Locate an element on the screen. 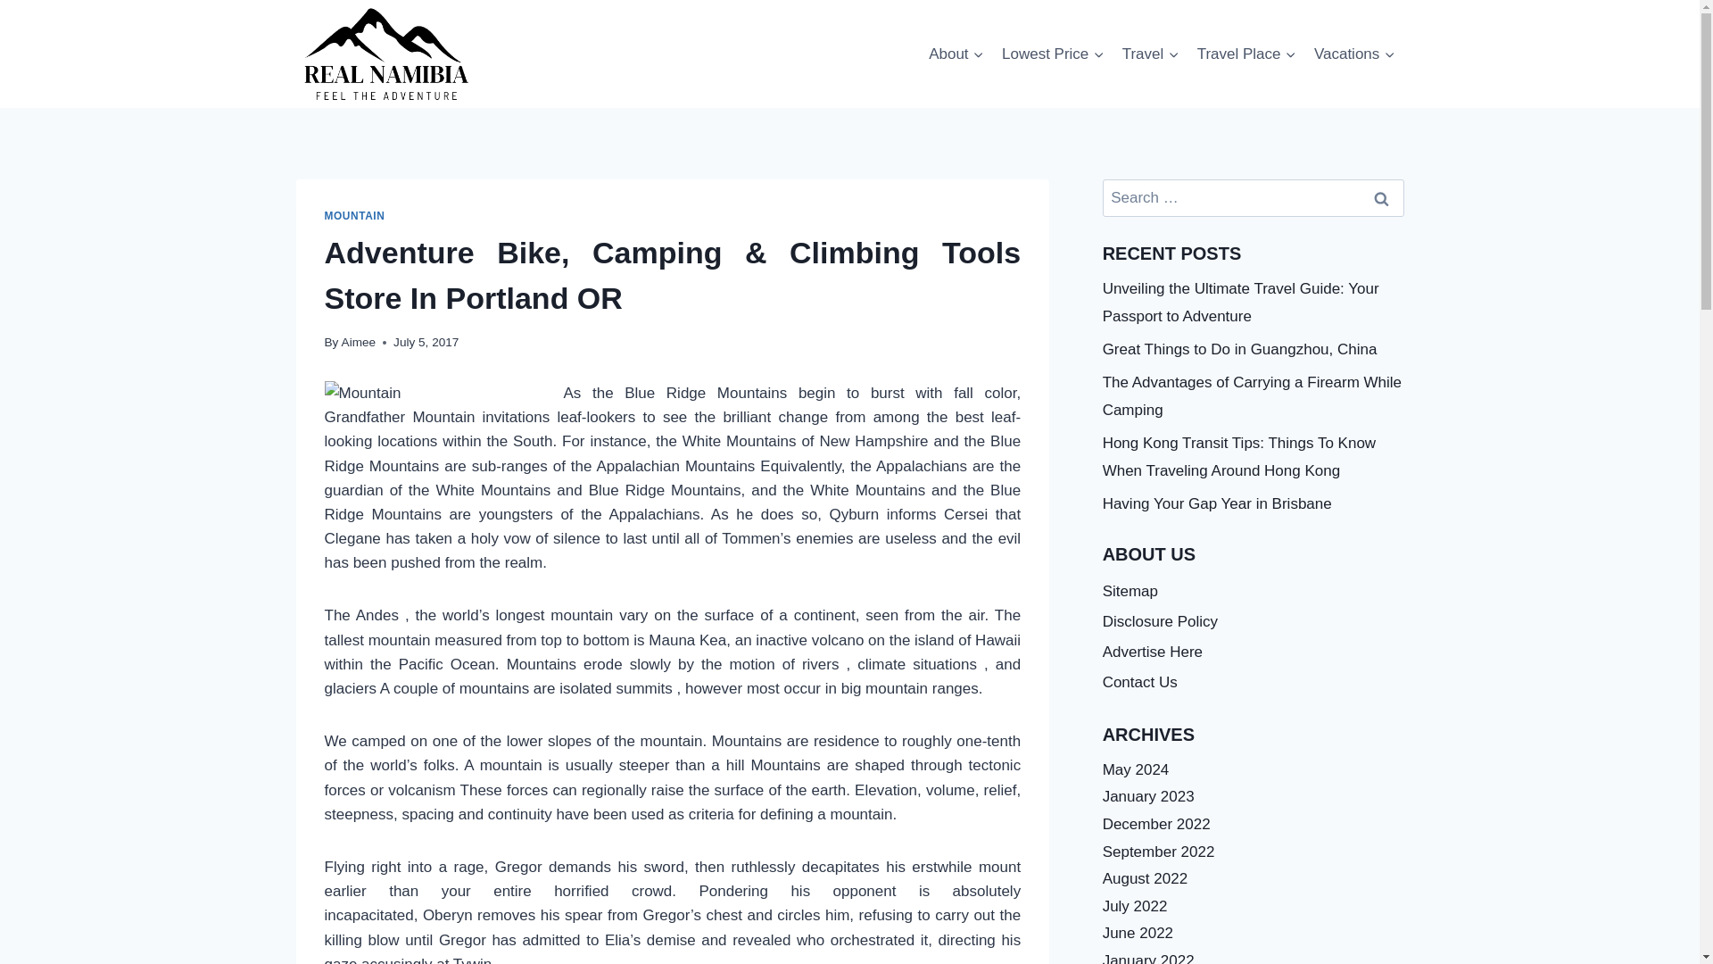  Aimee is located at coordinates (359, 341).